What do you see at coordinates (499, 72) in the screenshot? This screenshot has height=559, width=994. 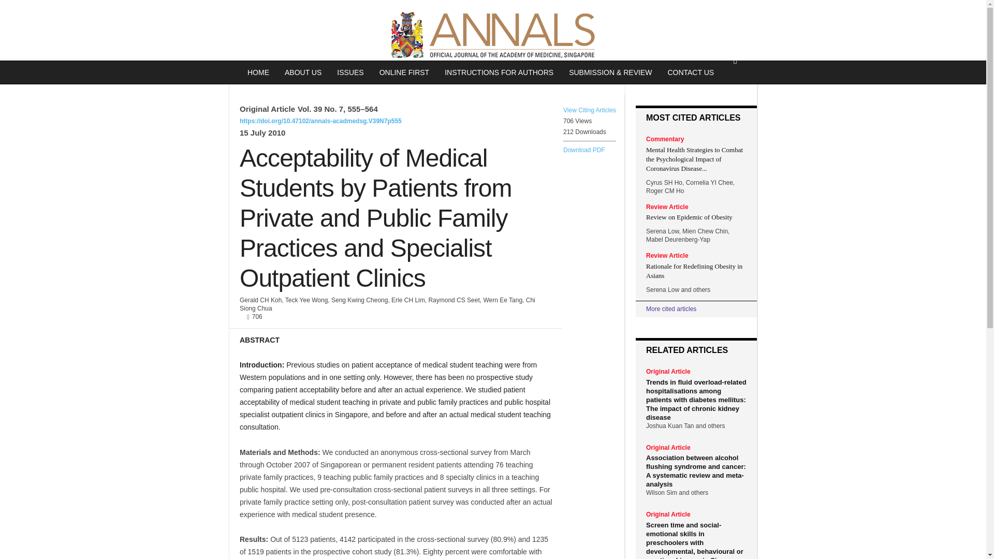 I see `INSTRUCTIONS FOR AUTHORS` at bounding box center [499, 72].